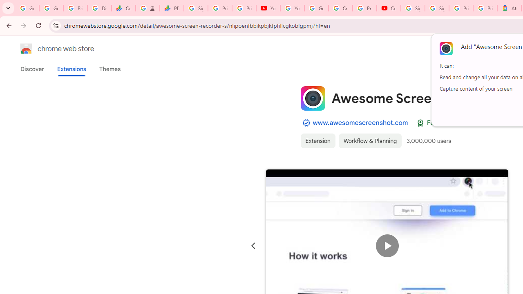 Image resolution: width=523 pixels, height=294 pixels. Describe the element at coordinates (26, 48) in the screenshot. I see `Chrome Web Store logo` at that location.